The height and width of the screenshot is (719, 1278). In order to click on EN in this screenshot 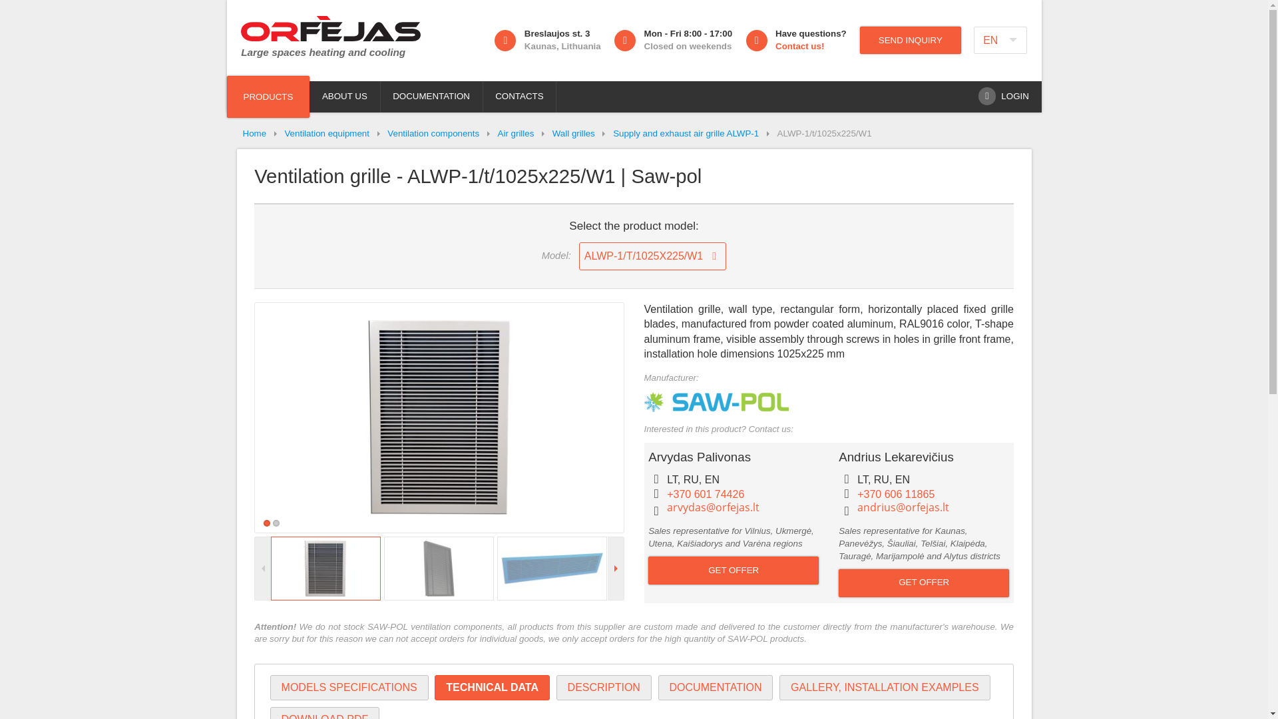, I will do `click(330, 45)`.